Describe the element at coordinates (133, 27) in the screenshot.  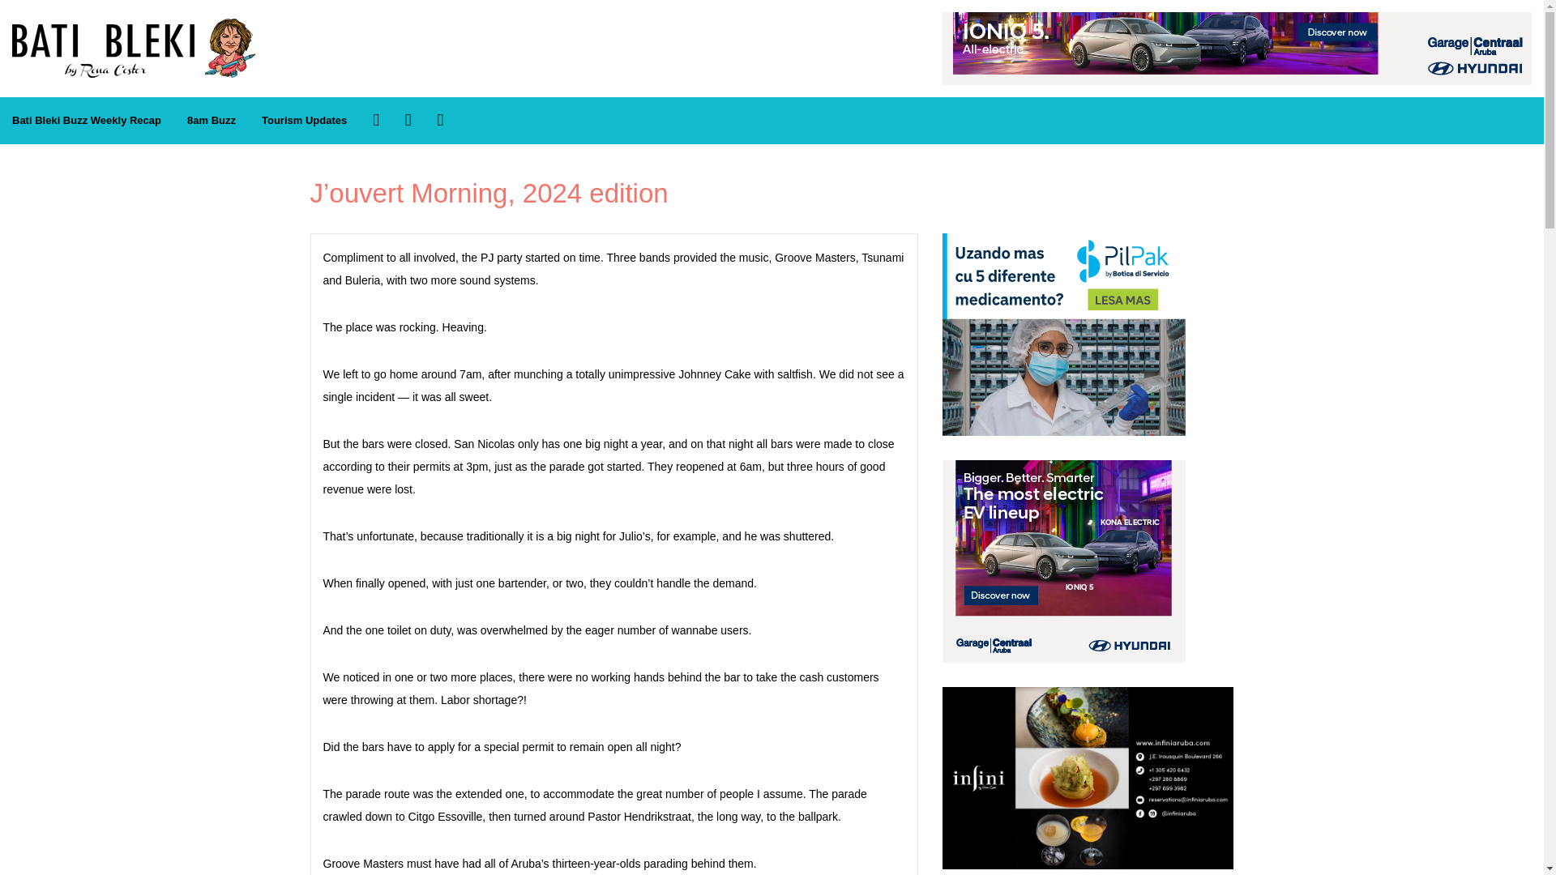
I see `Go to homepage` at that location.